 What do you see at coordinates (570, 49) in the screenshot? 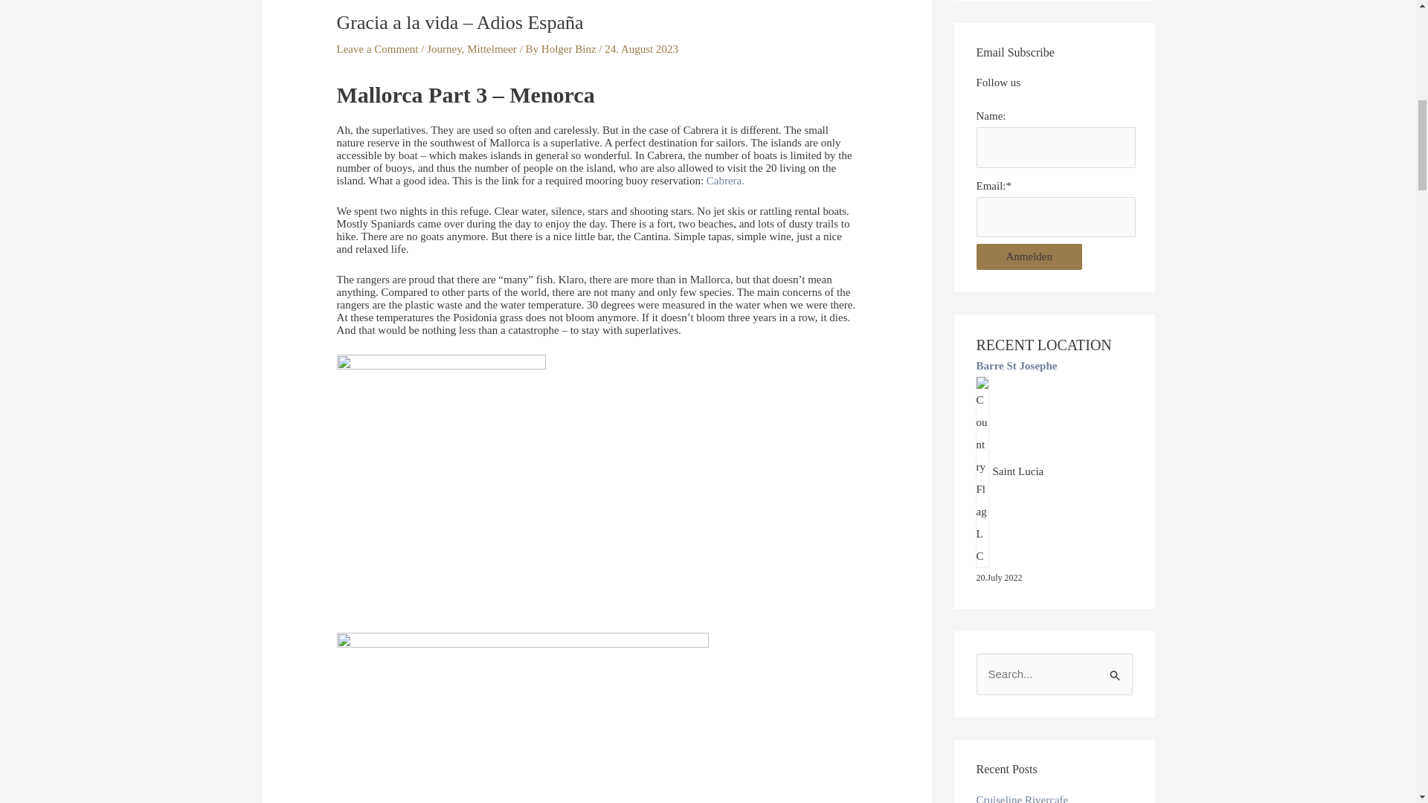
I see `View all posts by Holger Binz` at bounding box center [570, 49].